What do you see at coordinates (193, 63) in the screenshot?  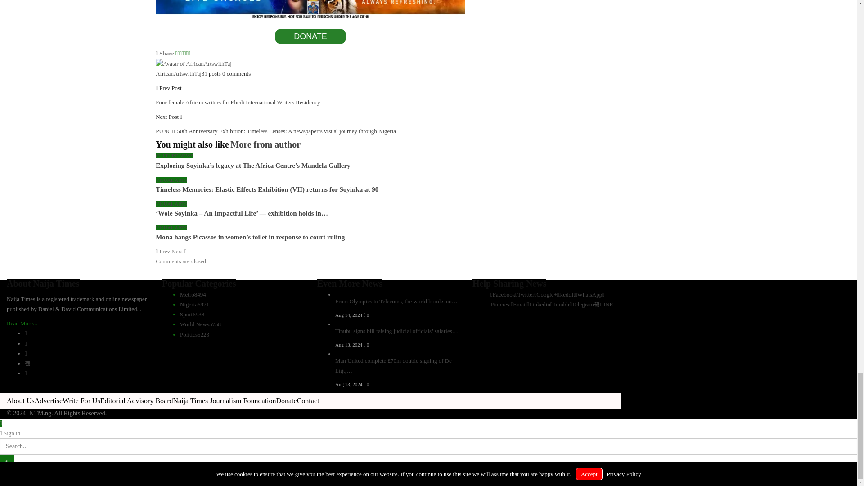 I see `Browse Author Articles` at bounding box center [193, 63].